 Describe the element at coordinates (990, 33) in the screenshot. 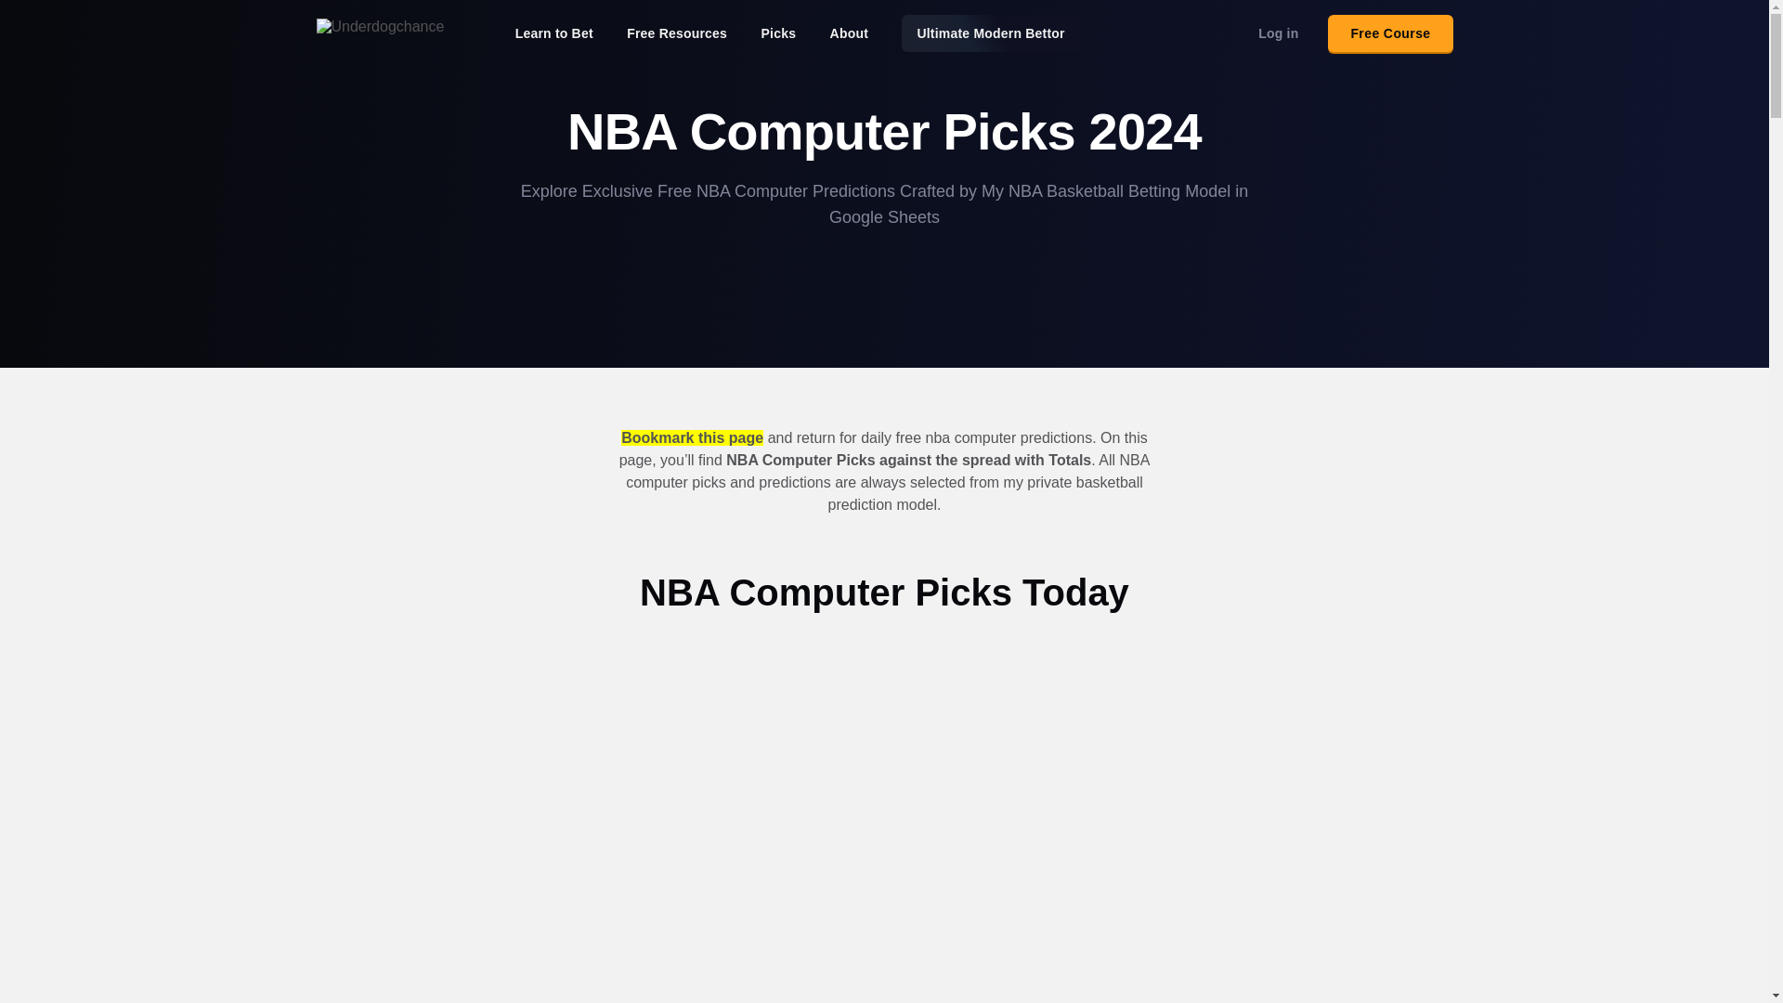

I see `Ultimate Modern Bettor` at that location.